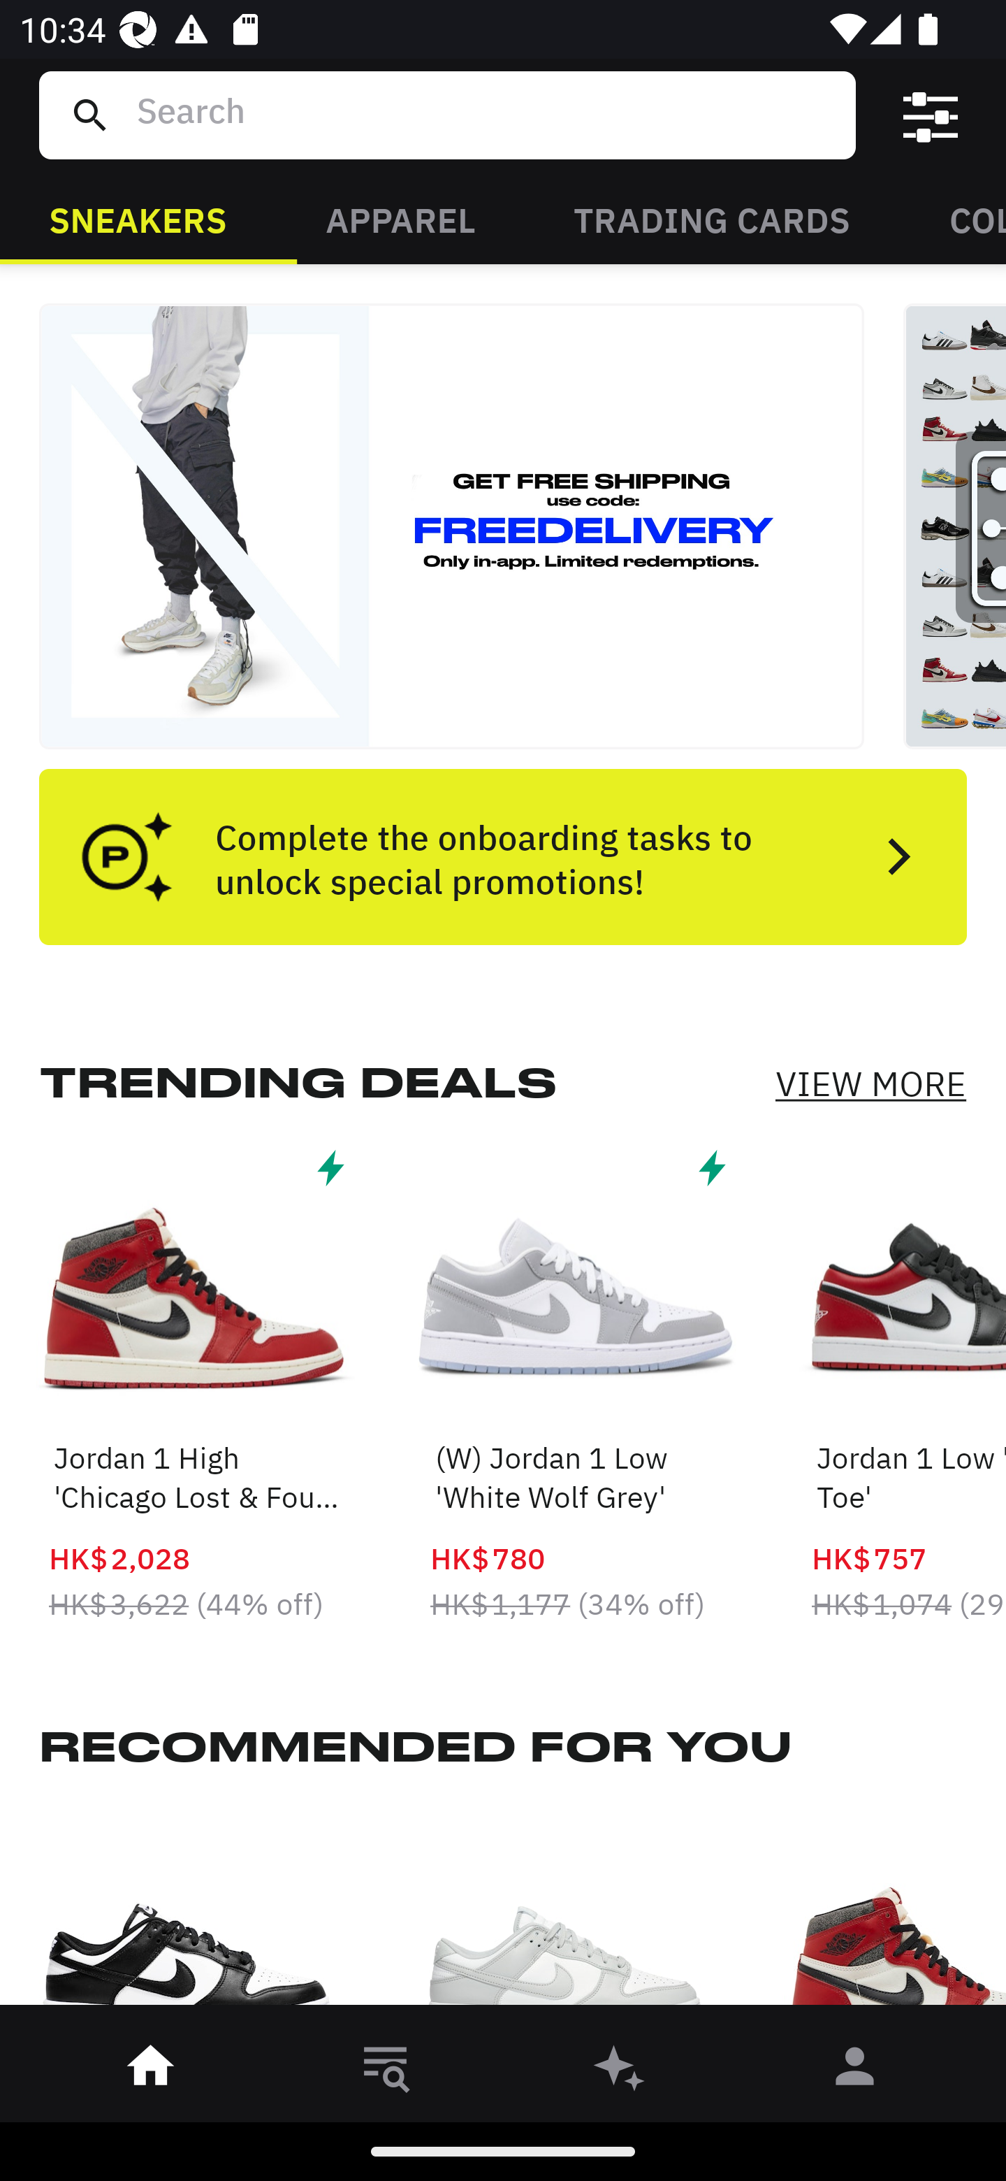 The height and width of the screenshot is (2181, 1006). Describe the element at coordinates (931, 115) in the screenshot. I see `` at that location.